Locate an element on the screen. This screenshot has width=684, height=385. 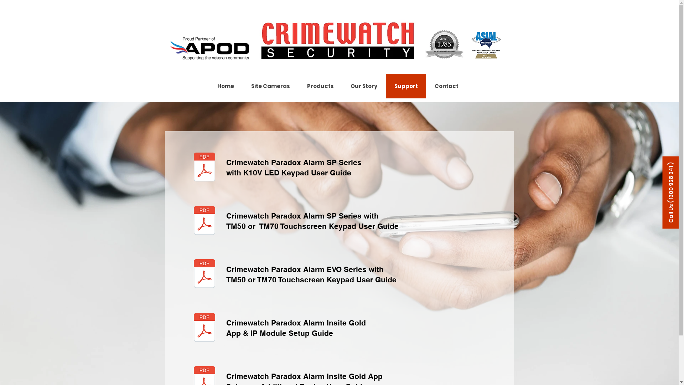
Our Story is located at coordinates (364, 86).